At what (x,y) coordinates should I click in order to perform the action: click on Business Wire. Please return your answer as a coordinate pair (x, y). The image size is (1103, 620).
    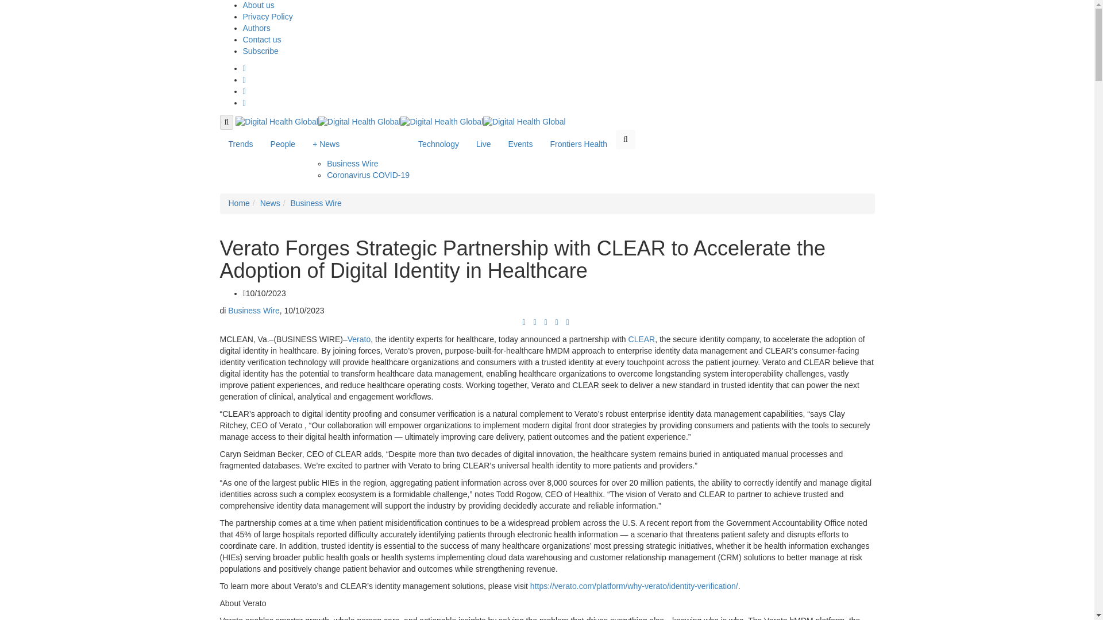
    Looking at the image, I should click on (253, 310).